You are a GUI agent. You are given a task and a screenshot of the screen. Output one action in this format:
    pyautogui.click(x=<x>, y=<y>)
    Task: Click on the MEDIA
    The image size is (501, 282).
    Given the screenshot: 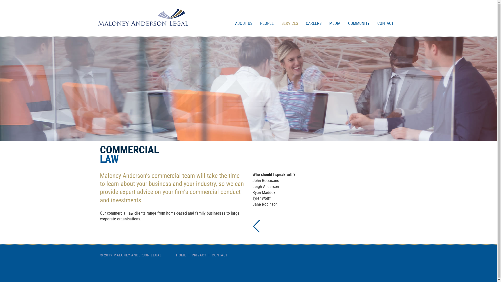 What is the action you would take?
    pyautogui.click(x=335, y=18)
    